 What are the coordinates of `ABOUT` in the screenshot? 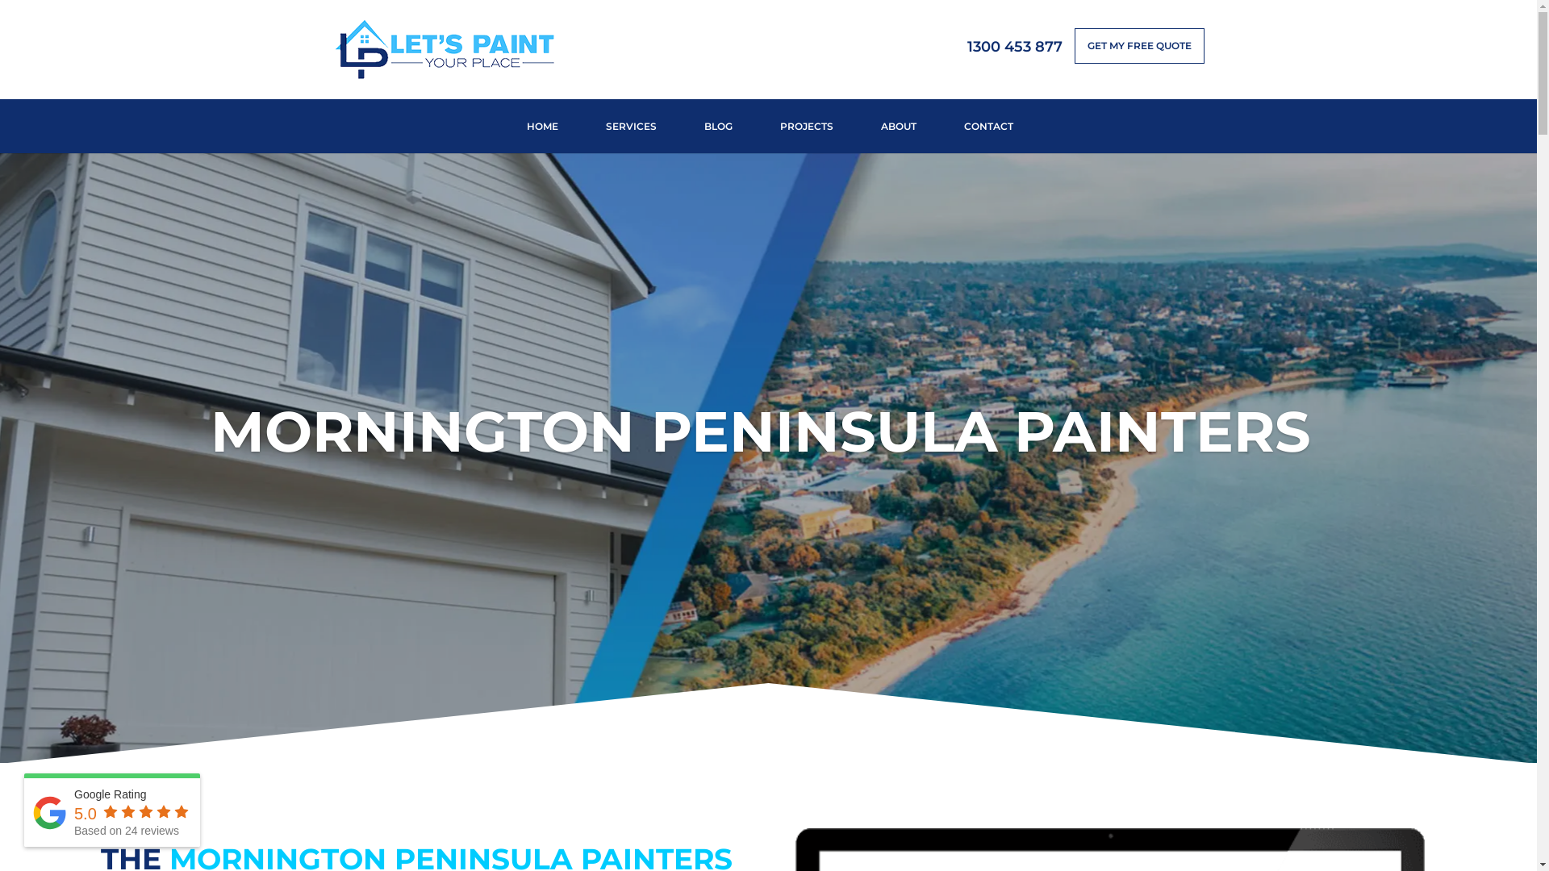 It's located at (899, 126).